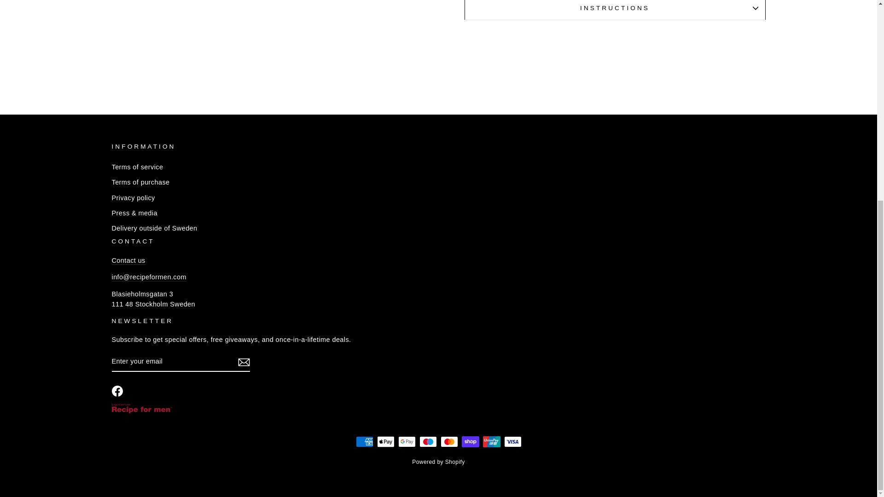  I want to click on Visa, so click(512, 442).